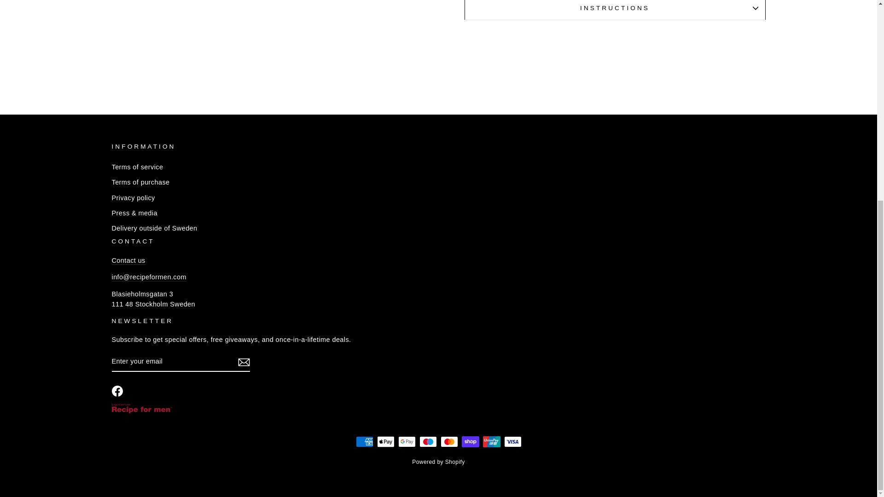  I want to click on Visa, so click(512, 442).